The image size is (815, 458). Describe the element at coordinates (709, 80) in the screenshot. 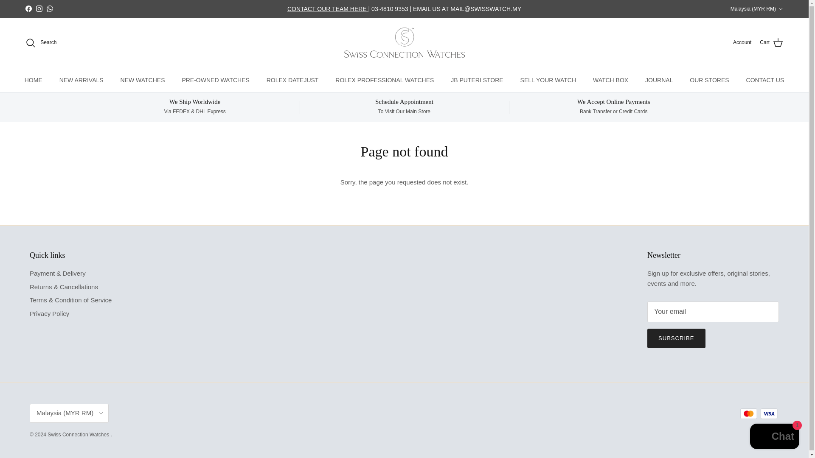

I see `OUR STORES` at that location.